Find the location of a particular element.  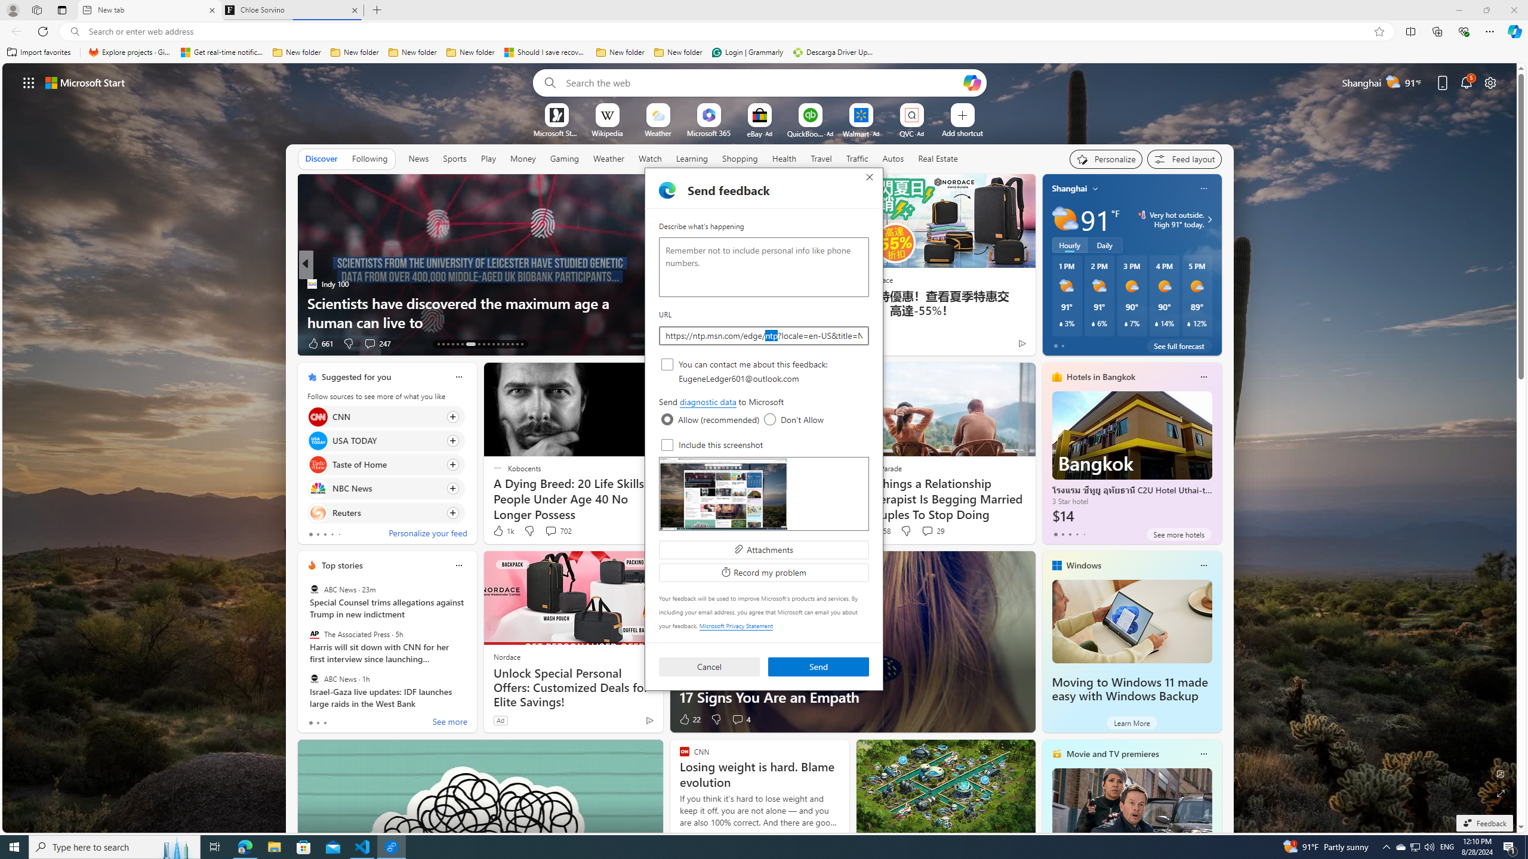

Weather is located at coordinates (609, 158).